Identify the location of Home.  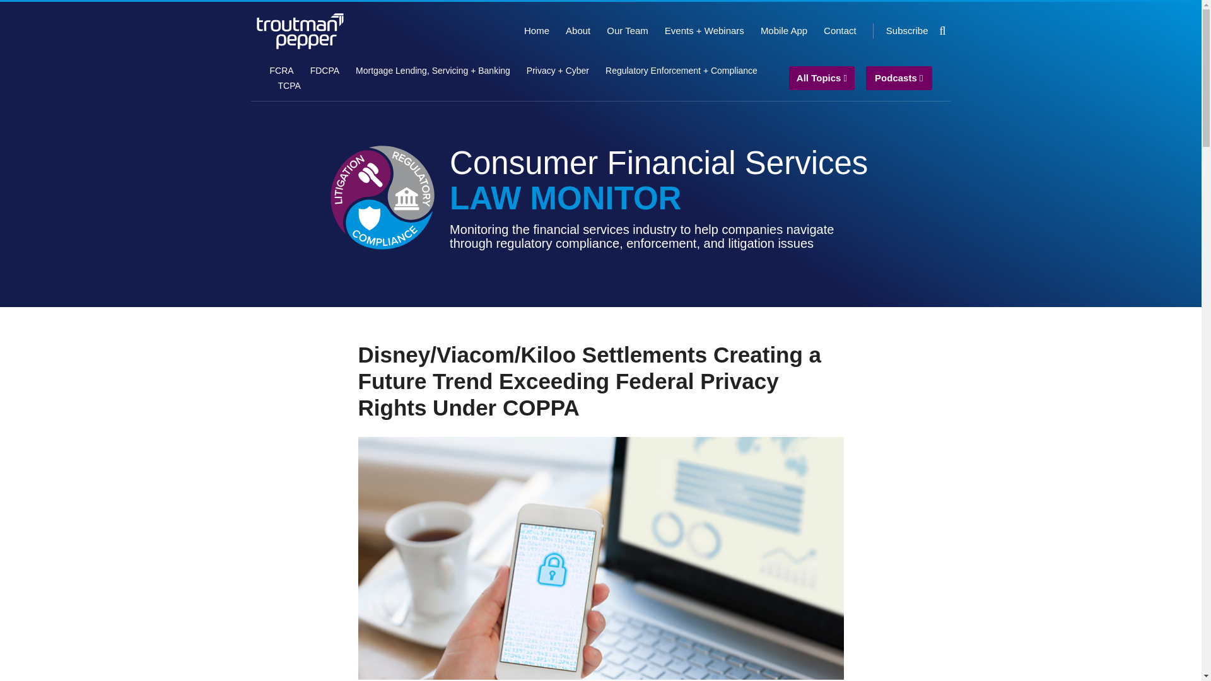
(537, 30).